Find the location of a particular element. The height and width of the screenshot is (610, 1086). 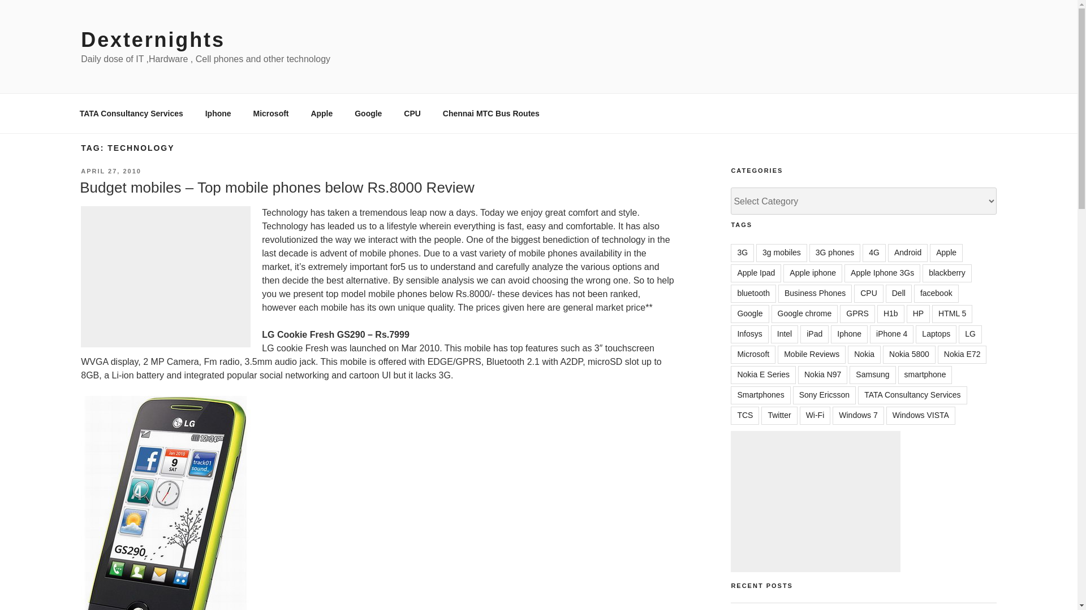

Apple Iphone 3Gs is located at coordinates (882, 273).